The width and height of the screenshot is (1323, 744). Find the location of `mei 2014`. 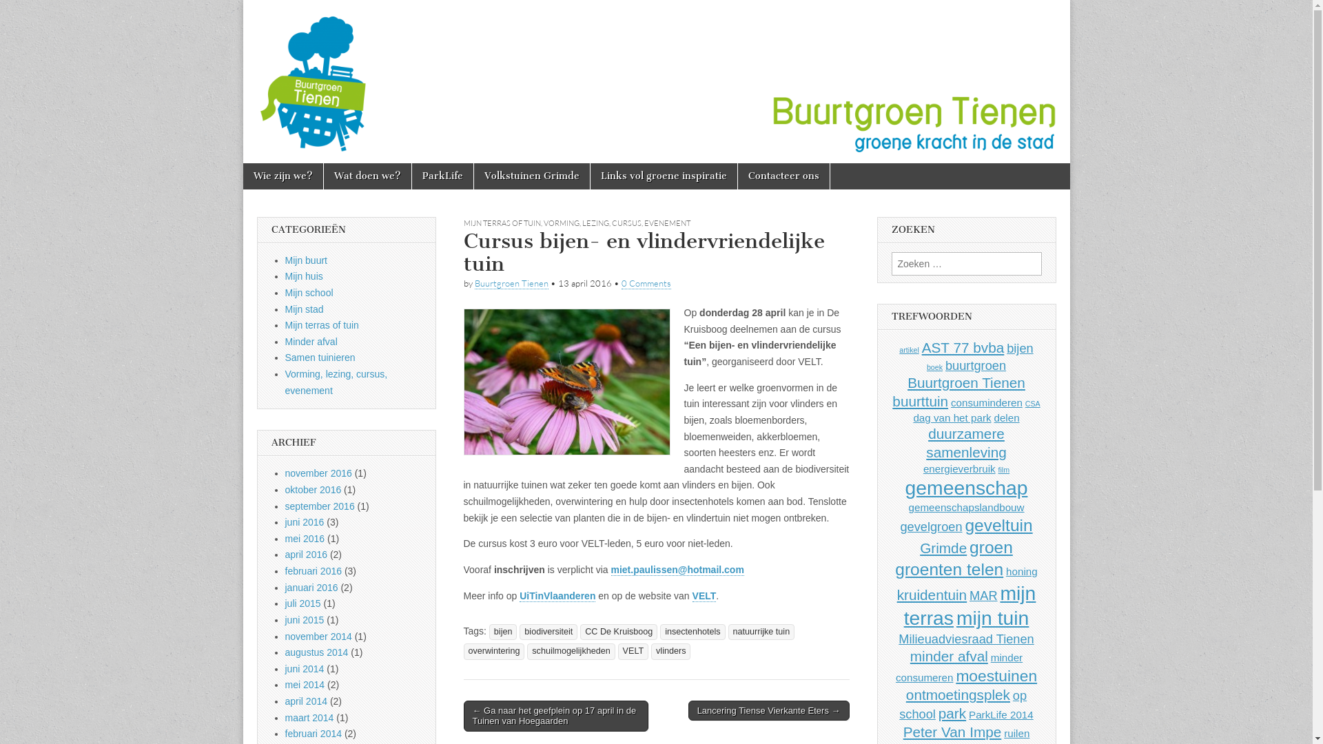

mei 2014 is located at coordinates (305, 685).